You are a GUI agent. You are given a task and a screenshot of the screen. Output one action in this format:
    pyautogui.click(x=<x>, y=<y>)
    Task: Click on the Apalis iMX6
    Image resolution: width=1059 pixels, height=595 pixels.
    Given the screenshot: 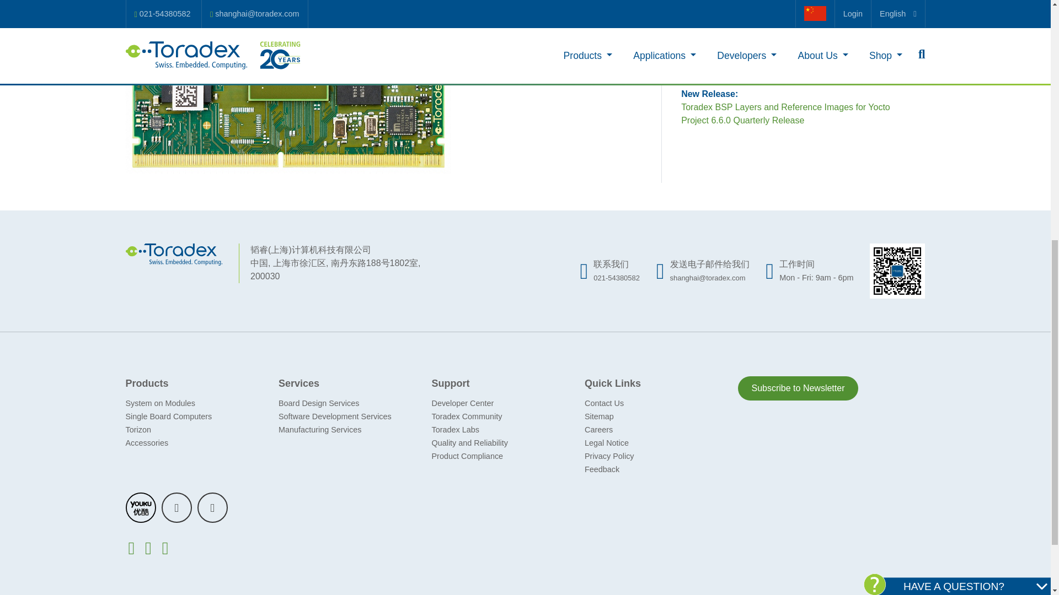 What is the action you would take?
    pyautogui.click(x=288, y=87)
    